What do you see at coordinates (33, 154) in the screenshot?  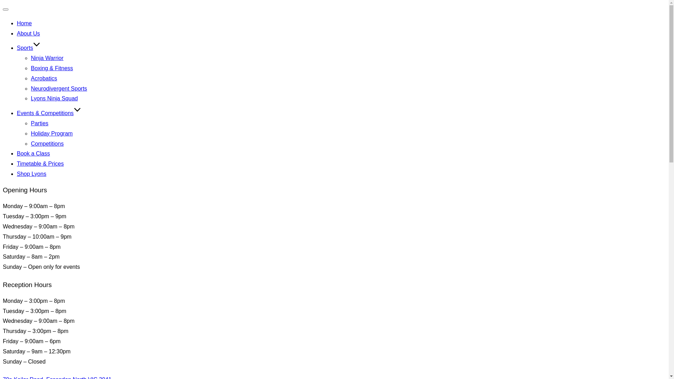 I see `Book a Class` at bounding box center [33, 154].